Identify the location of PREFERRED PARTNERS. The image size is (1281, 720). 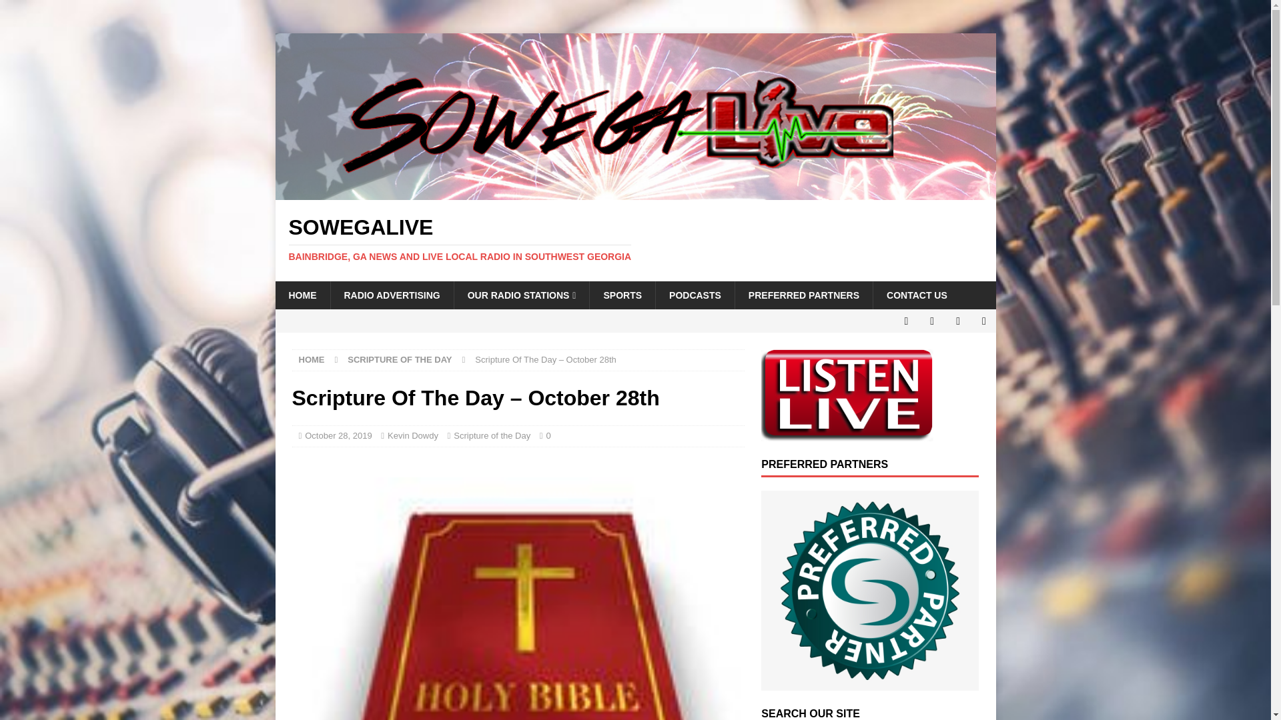
(803, 295).